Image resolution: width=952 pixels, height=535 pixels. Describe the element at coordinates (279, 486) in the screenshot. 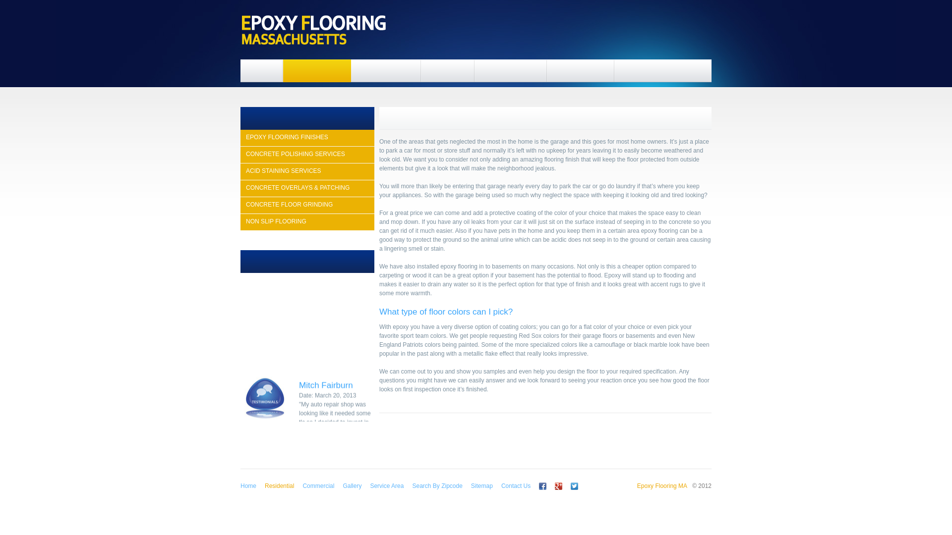

I see `Residential` at that location.